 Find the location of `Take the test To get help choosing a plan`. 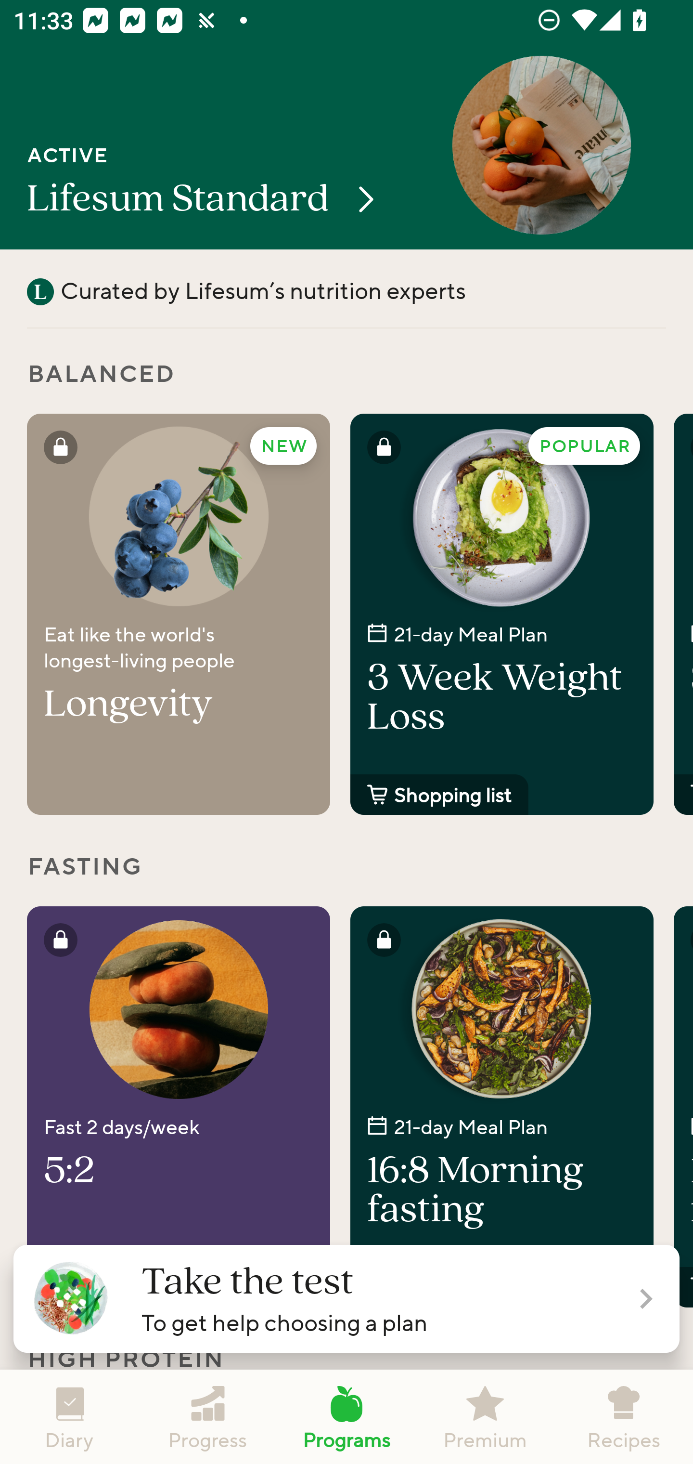

Take the test To get help choosing a plan is located at coordinates (346, 1298).